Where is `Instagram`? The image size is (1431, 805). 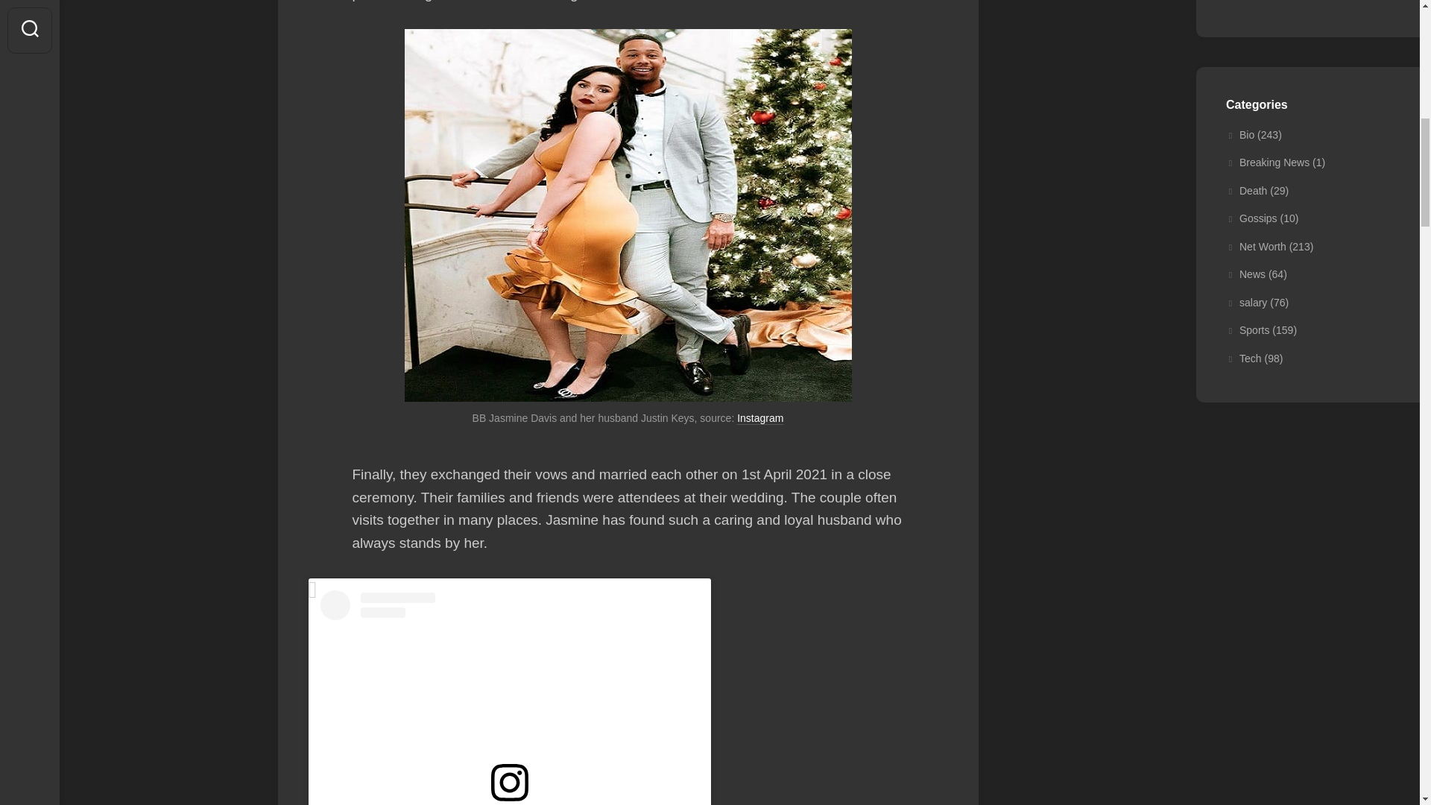
Instagram is located at coordinates (759, 417).